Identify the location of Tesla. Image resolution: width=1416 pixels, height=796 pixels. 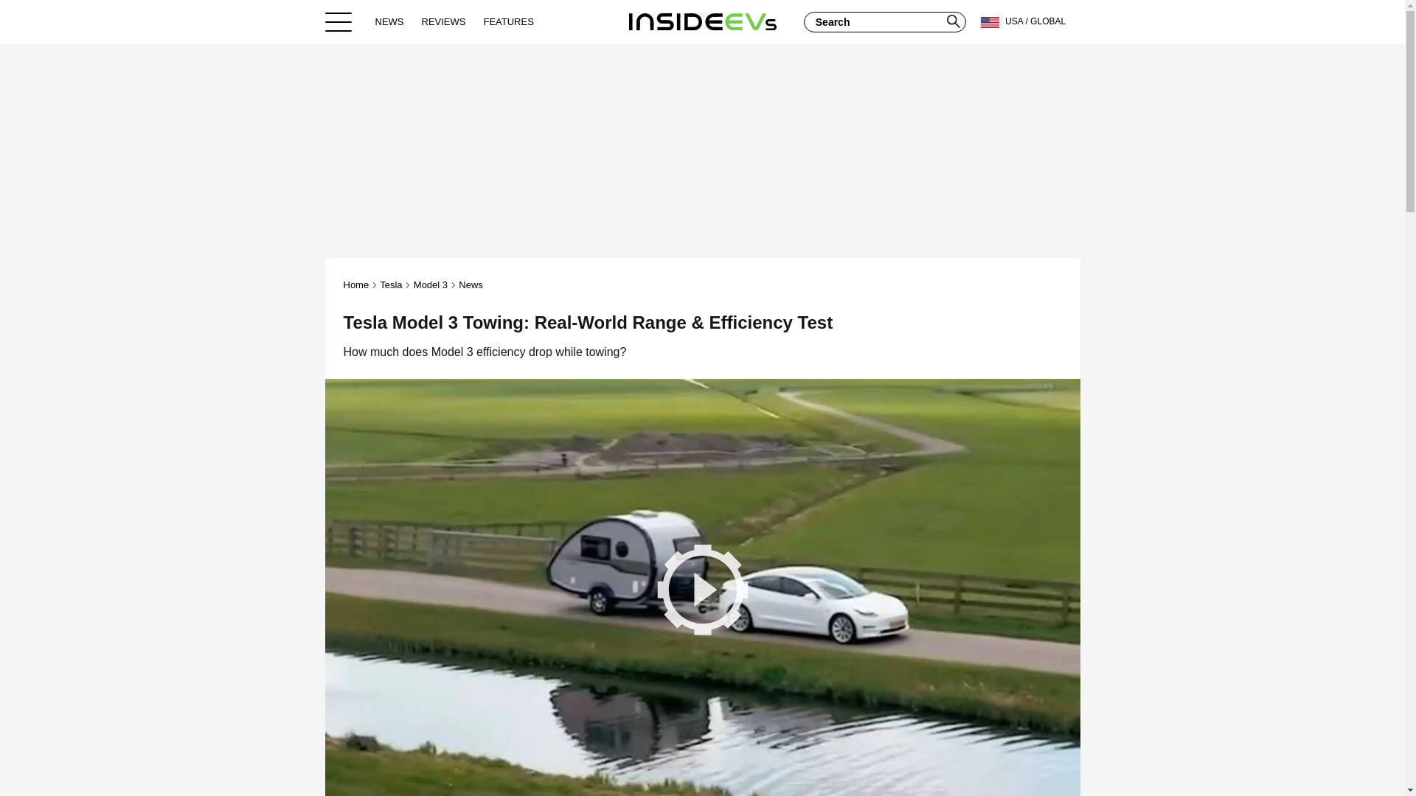
(391, 284).